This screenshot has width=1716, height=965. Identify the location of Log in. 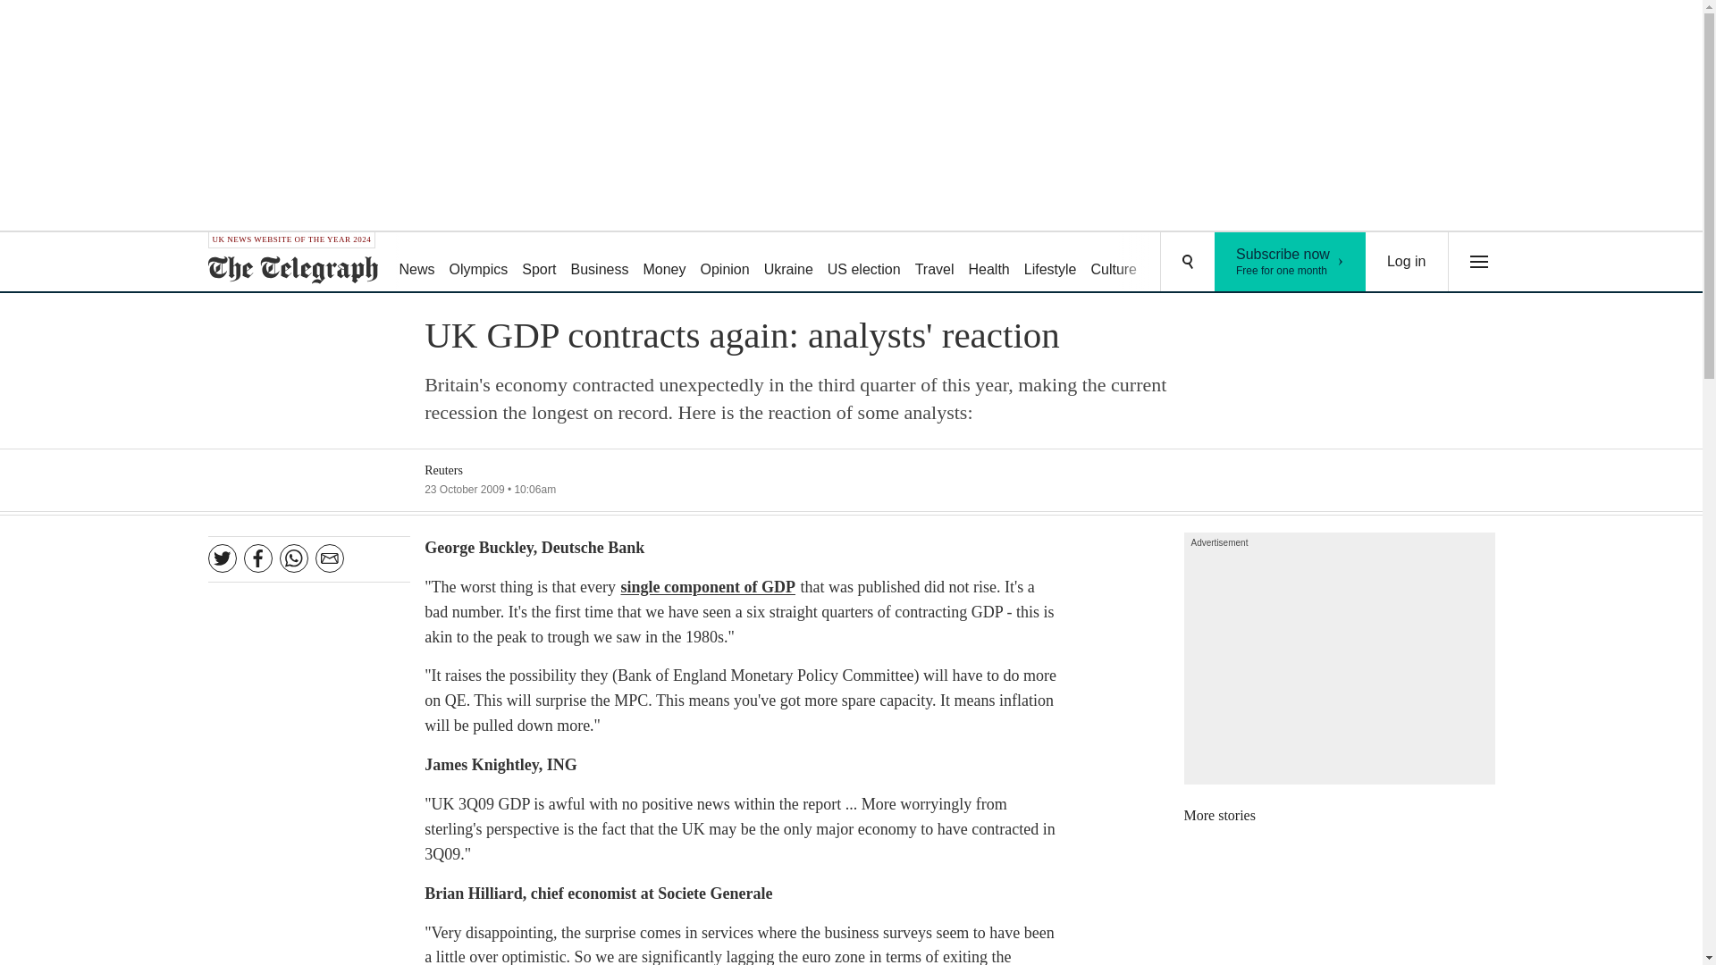
(1407, 262).